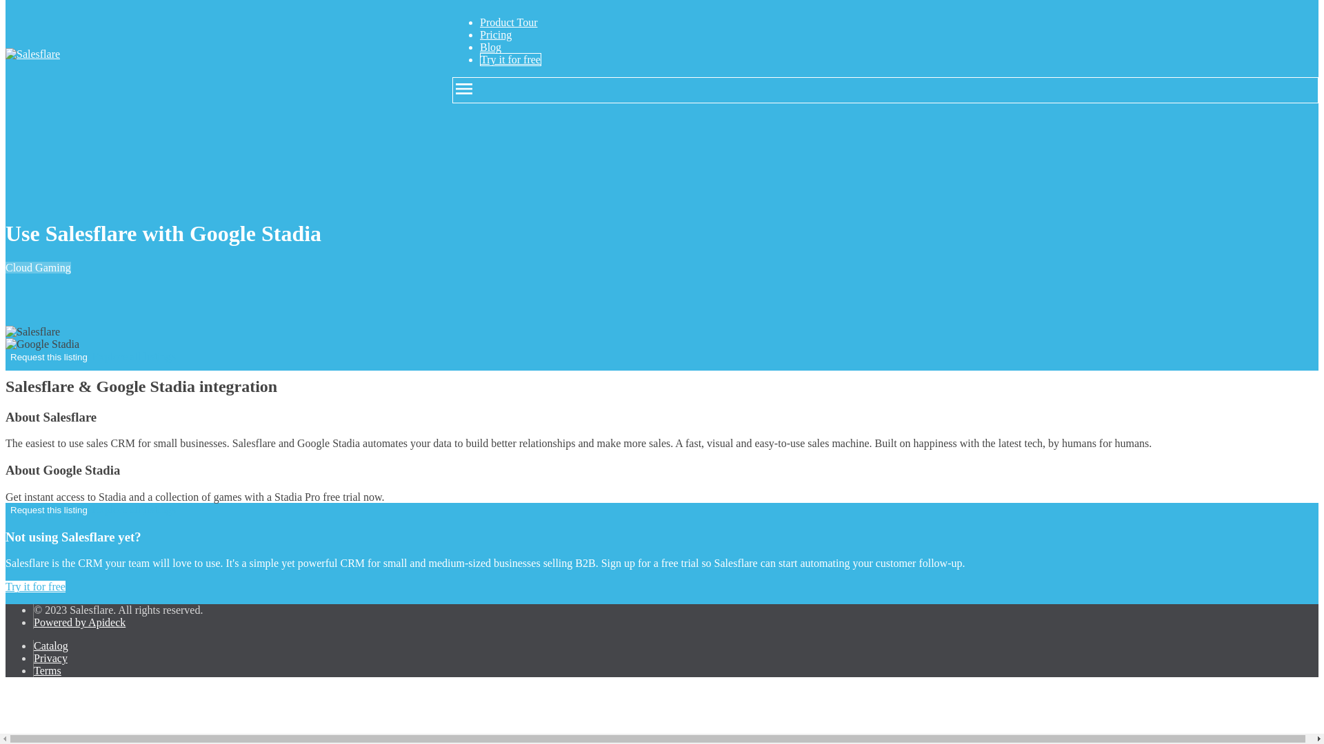  I want to click on Blog, so click(490, 47).